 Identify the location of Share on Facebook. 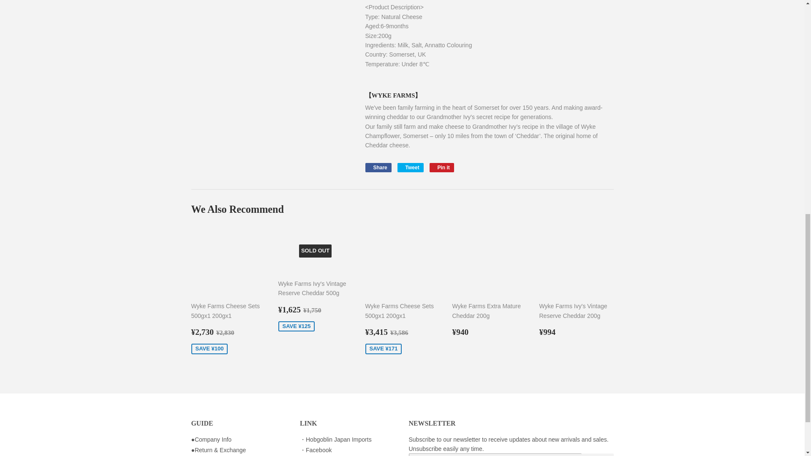
(378, 167).